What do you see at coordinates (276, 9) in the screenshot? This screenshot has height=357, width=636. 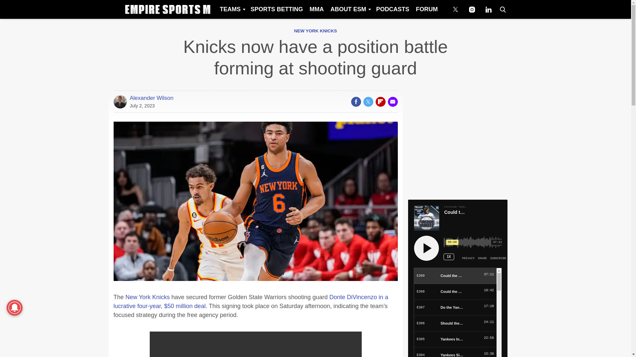 I see `SPORTS BETTING` at bounding box center [276, 9].